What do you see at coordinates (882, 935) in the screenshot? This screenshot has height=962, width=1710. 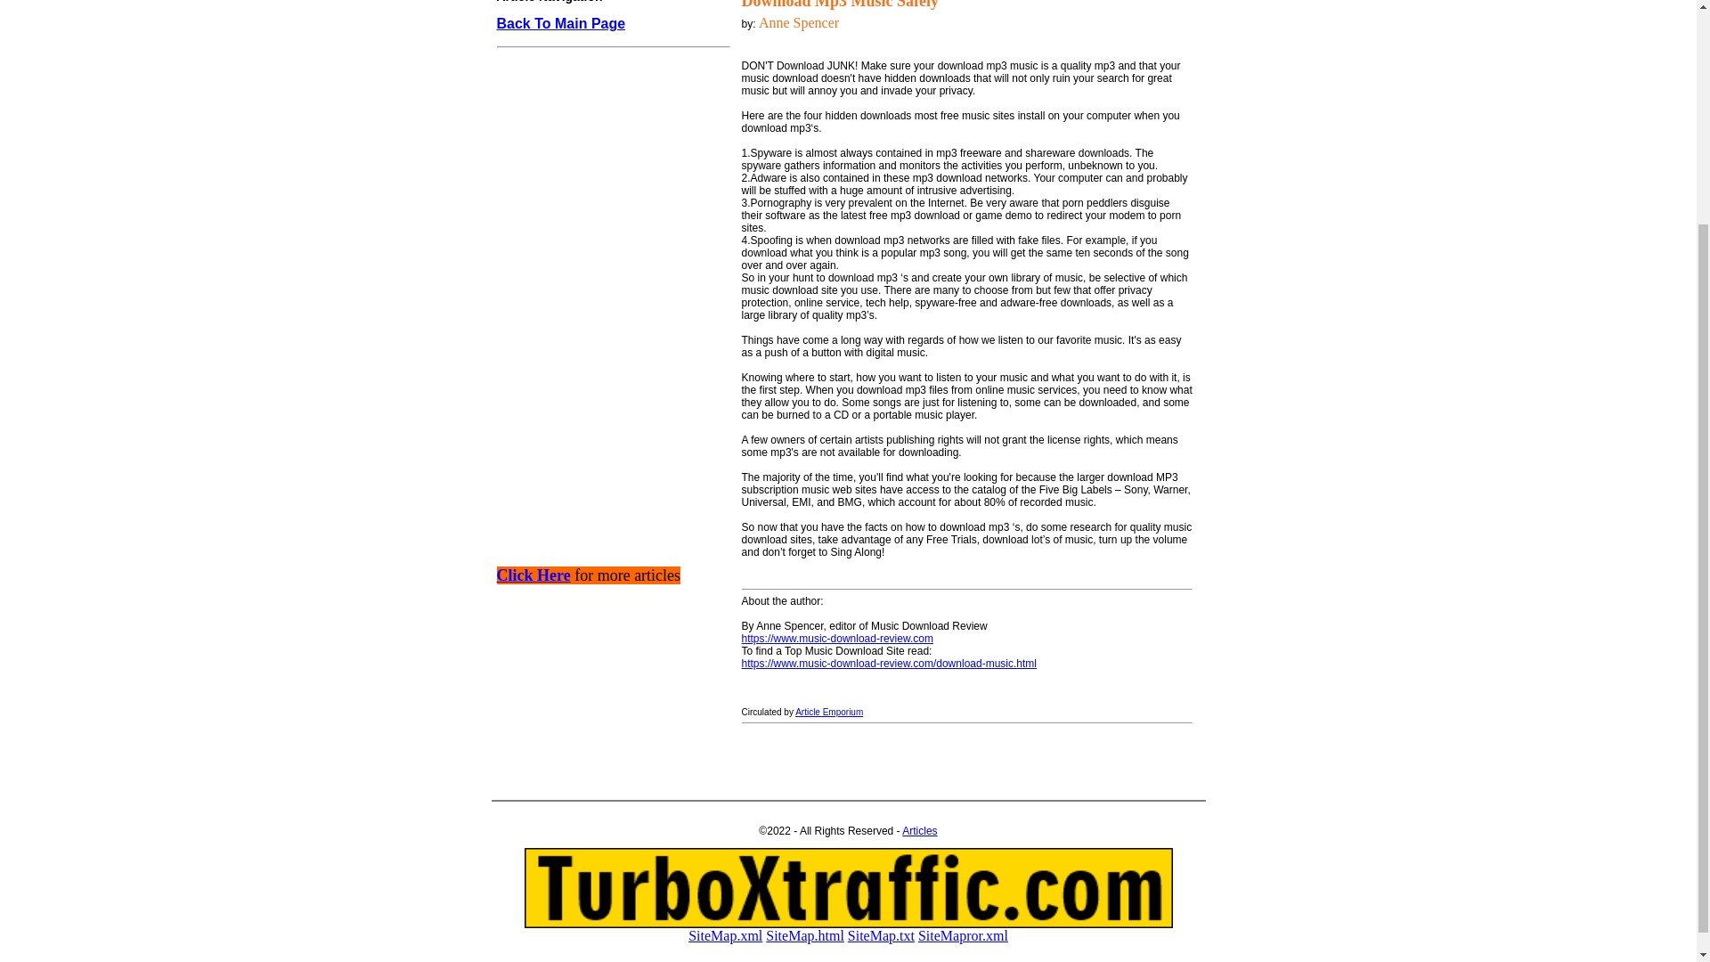 I see `SiteMap.txt` at bounding box center [882, 935].